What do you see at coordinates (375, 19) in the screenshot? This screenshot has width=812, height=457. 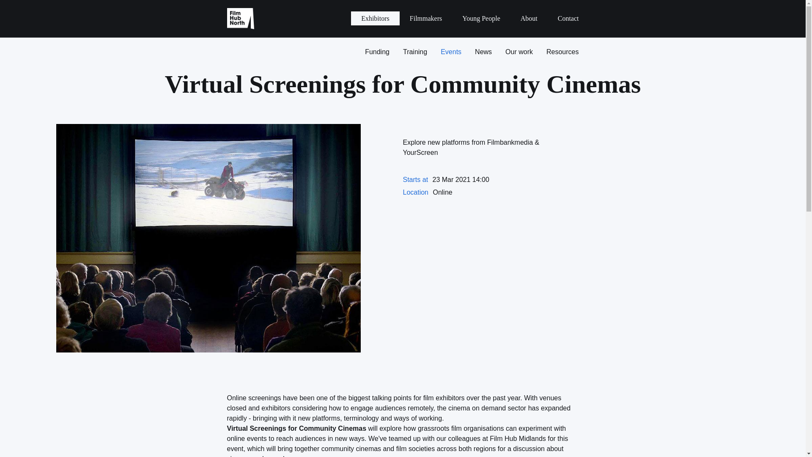 I see `Exhibitors` at bounding box center [375, 19].